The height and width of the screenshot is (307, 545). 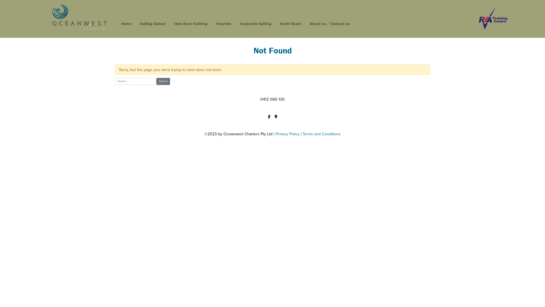 I want to click on Terms and Conditions, so click(x=322, y=134).